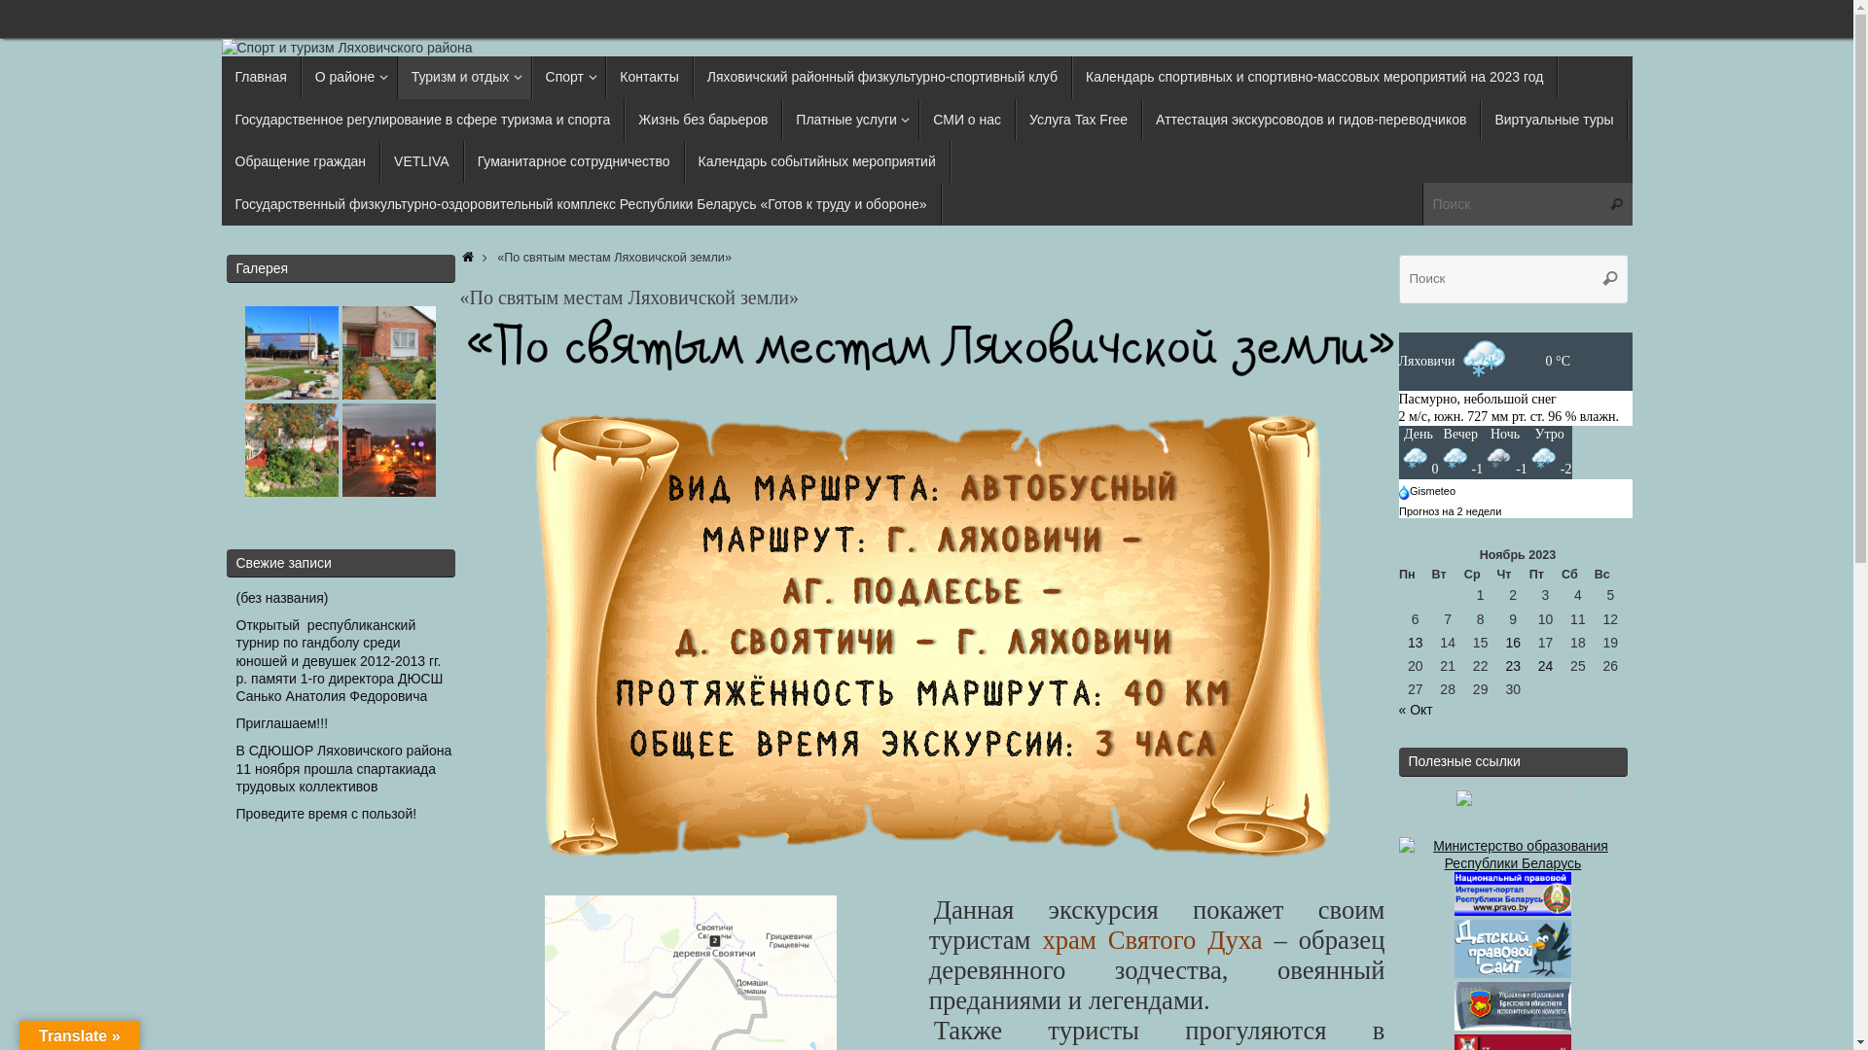 This screenshot has width=1868, height=1050. I want to click on 24, so click(1546, 666).